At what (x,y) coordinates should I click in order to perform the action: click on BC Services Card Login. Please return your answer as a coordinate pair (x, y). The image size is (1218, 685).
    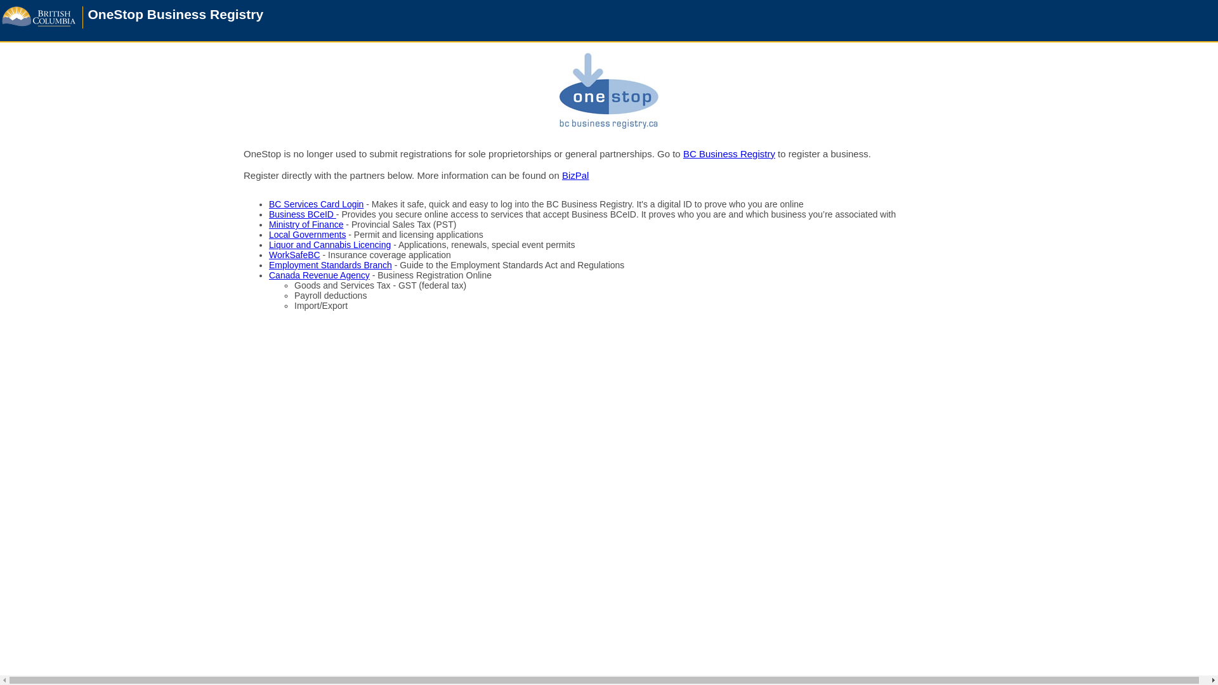
    Looking at the image, I should click on (316, 204).